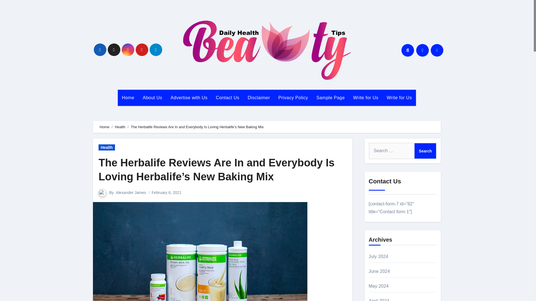 The width and height of the screenshot is (536, 301). What do you see at coordinates (331, 98) in the screenshot?
I see `Sample Page` at bounding box center [331, 98].